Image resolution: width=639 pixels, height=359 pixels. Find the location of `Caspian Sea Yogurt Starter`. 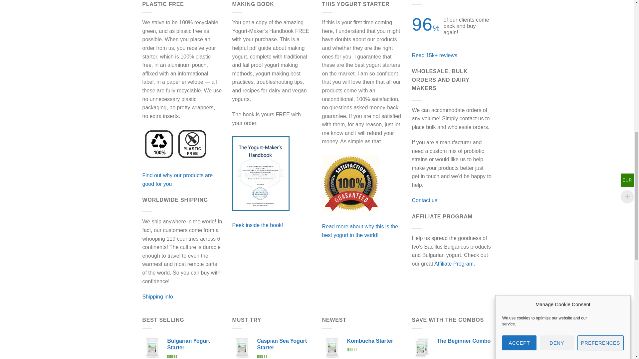

Caspian Sea Yogurt Starter is located at coordinates (284, 345).